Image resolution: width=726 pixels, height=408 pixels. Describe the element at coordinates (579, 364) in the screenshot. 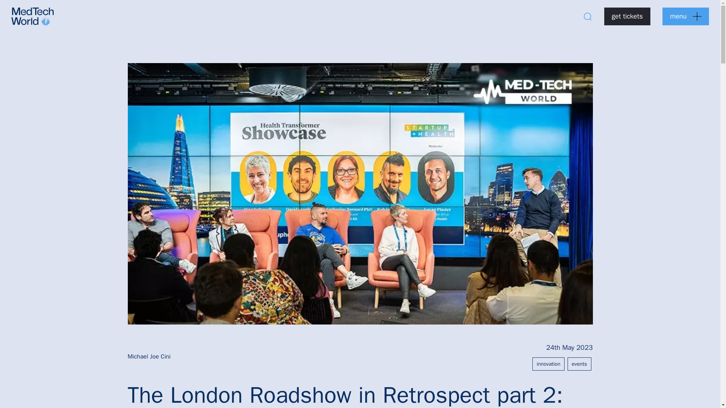

I see `events` at that location.